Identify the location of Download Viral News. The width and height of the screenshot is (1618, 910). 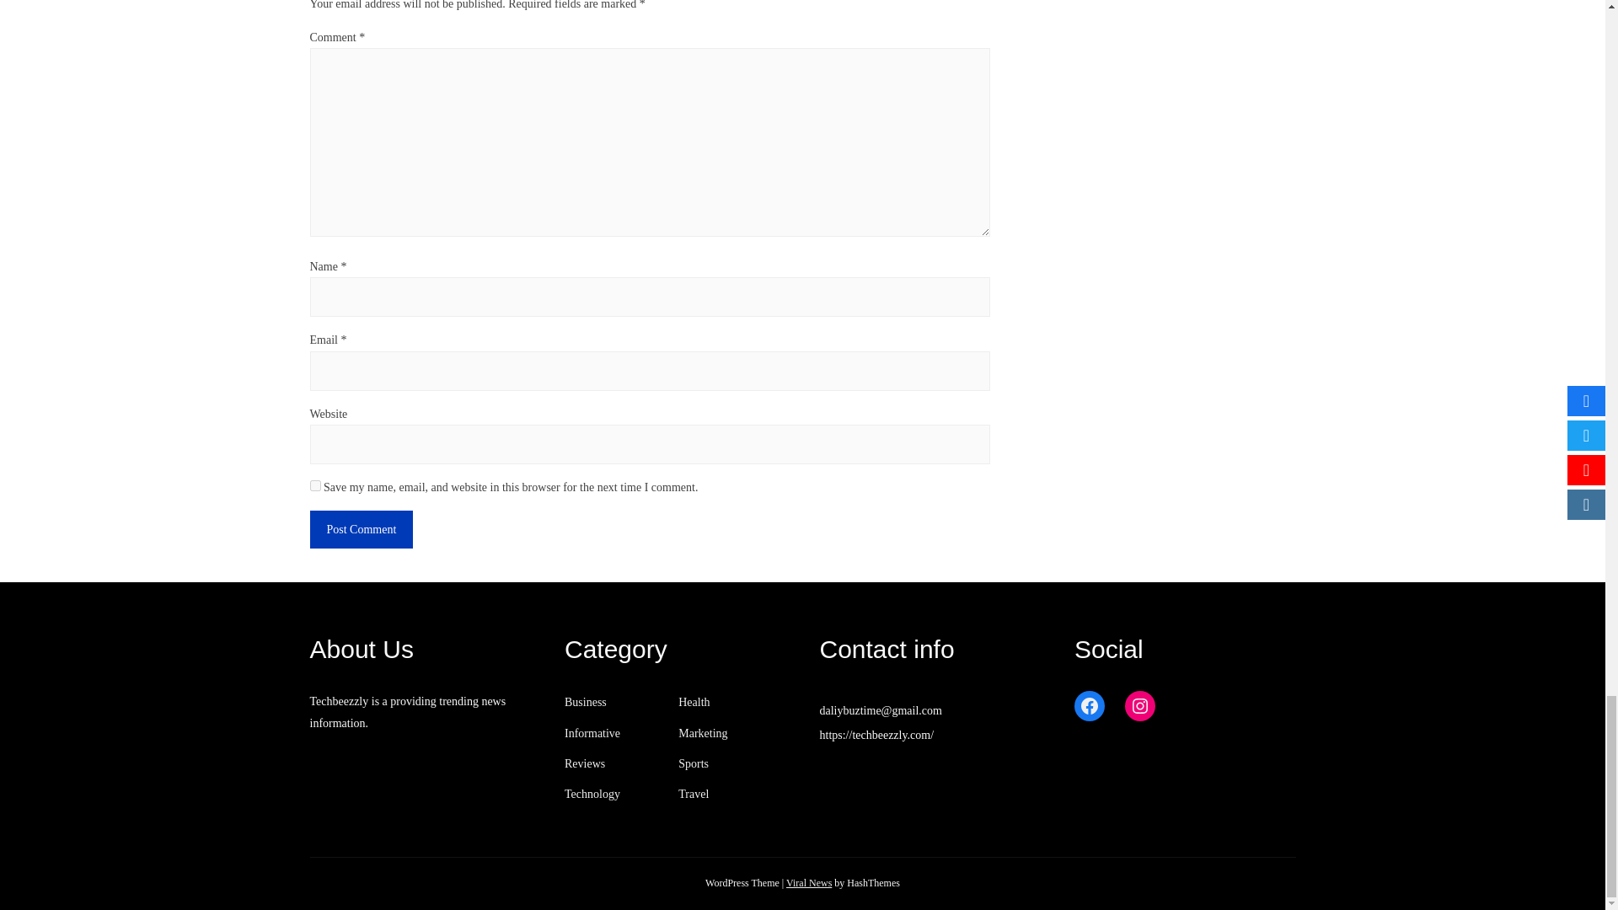
(809, 883).